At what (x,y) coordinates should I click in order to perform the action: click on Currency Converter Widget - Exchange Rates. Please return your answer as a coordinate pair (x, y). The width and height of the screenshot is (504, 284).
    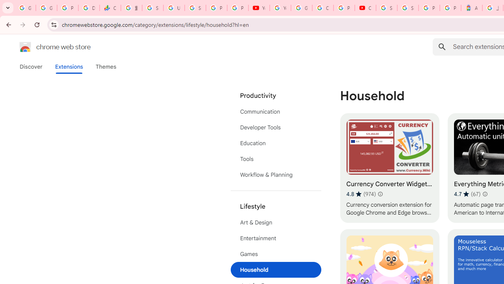
    Looking at the image, I should click on (389, 168).